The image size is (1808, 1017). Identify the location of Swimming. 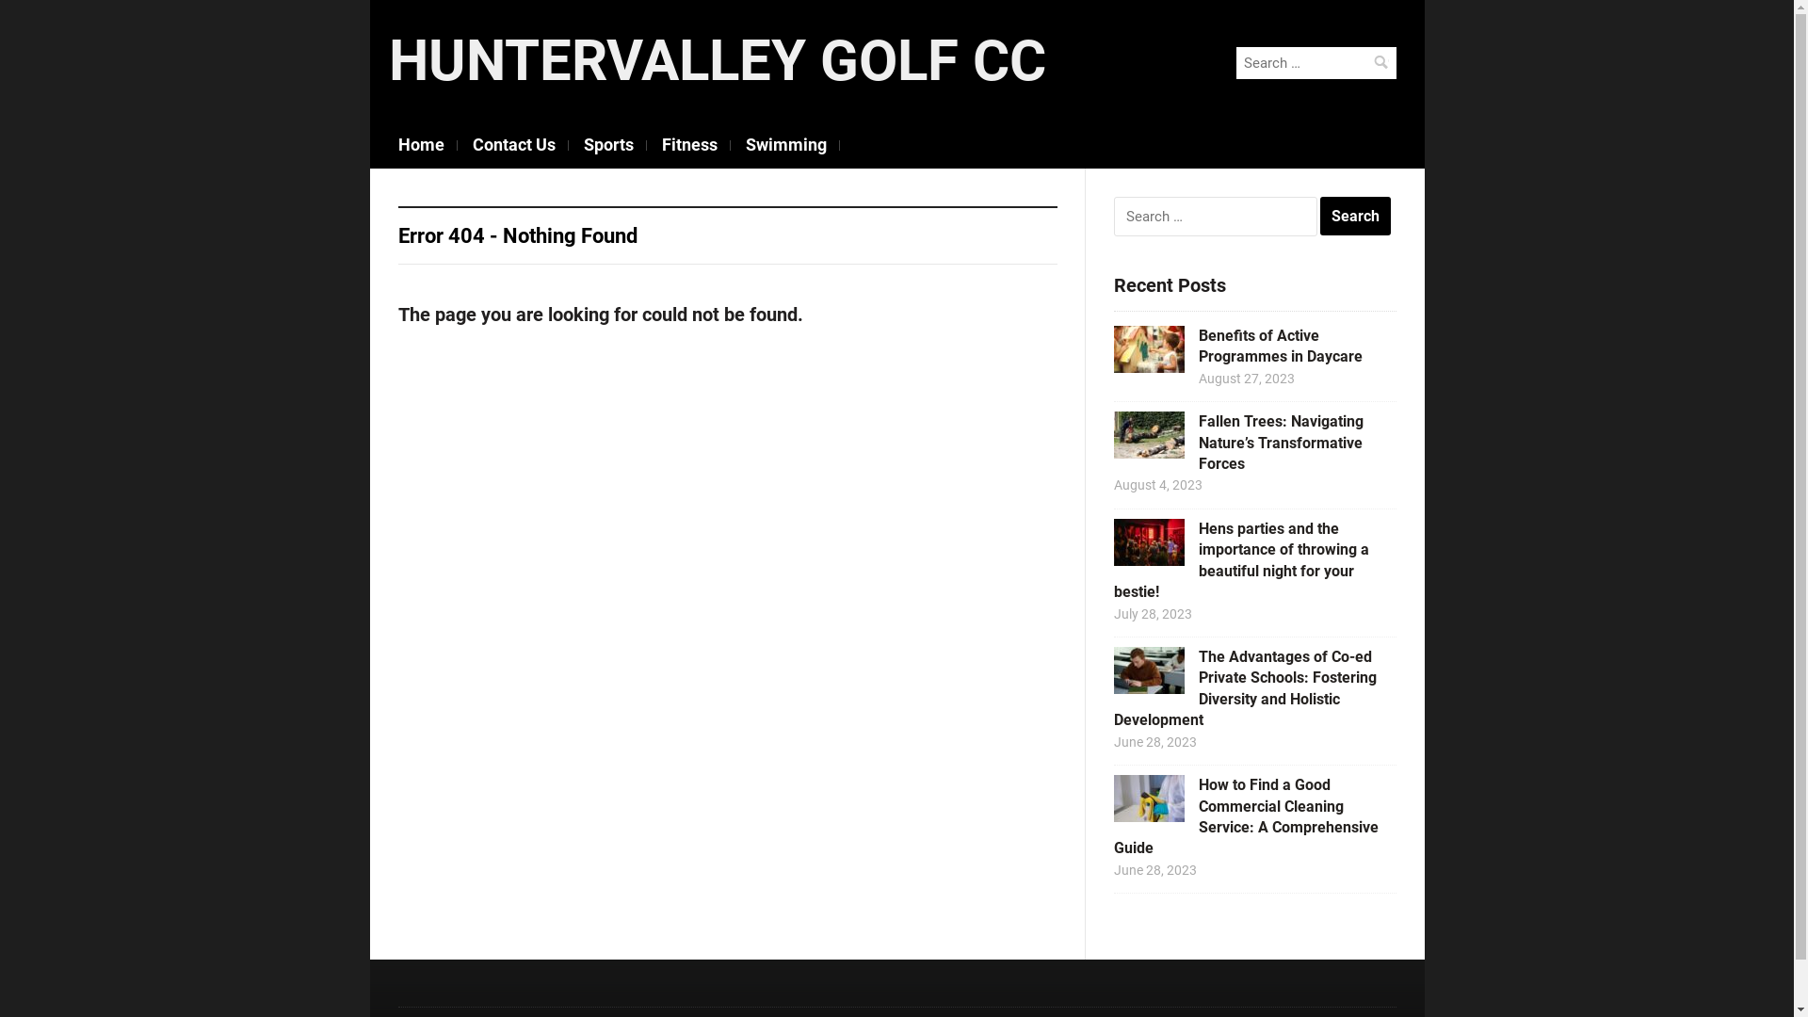
(785, 145).